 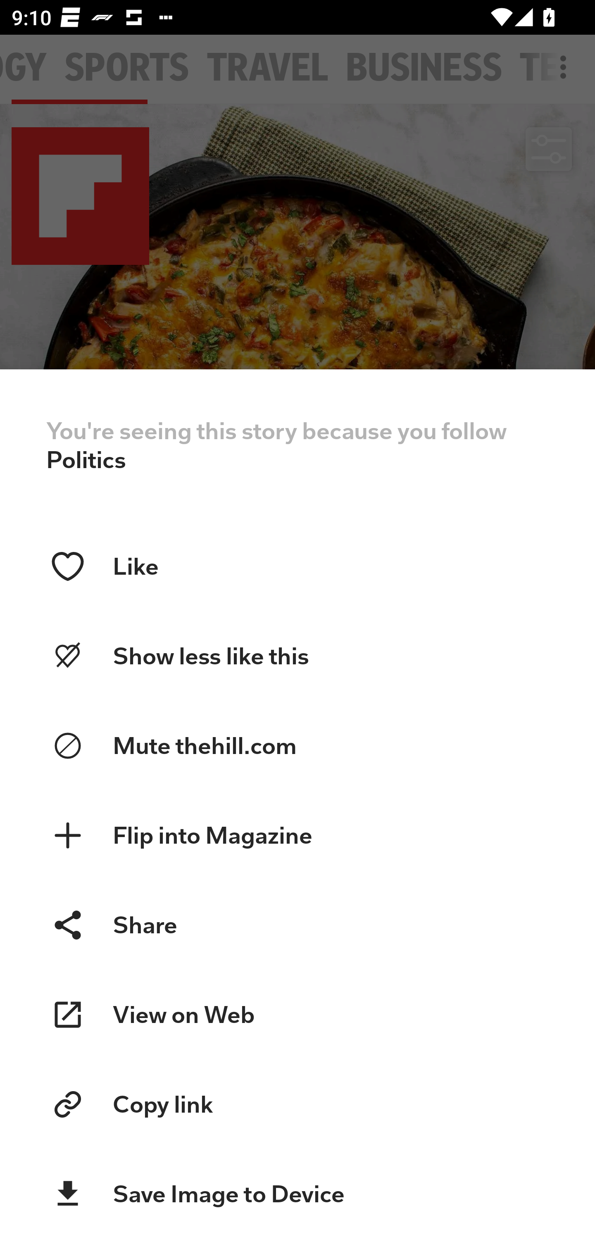 I want to click on Save Image to Device, so click(x=297, y=1194).